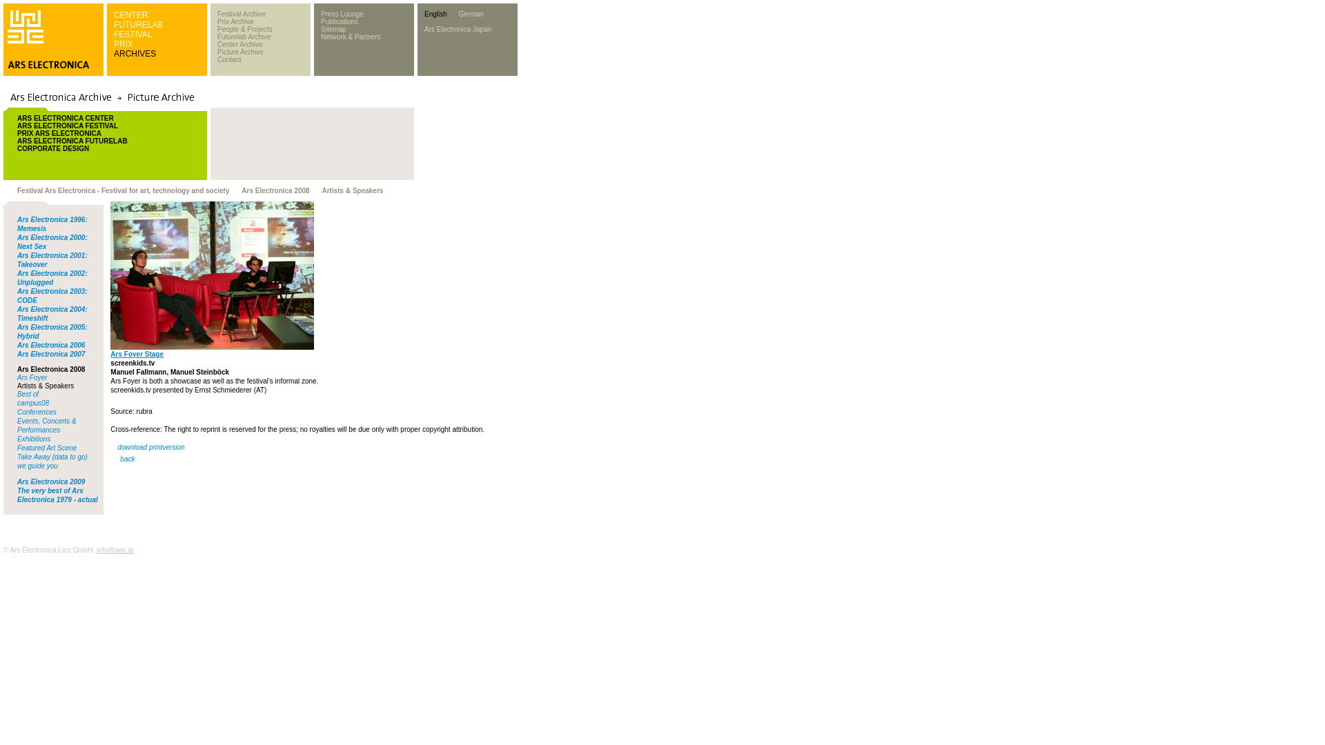 The height and width of the screenshot is (745, 1325). Describe the element at coordinates (339, 21) in the screenshot. I see `Publications` at that location.